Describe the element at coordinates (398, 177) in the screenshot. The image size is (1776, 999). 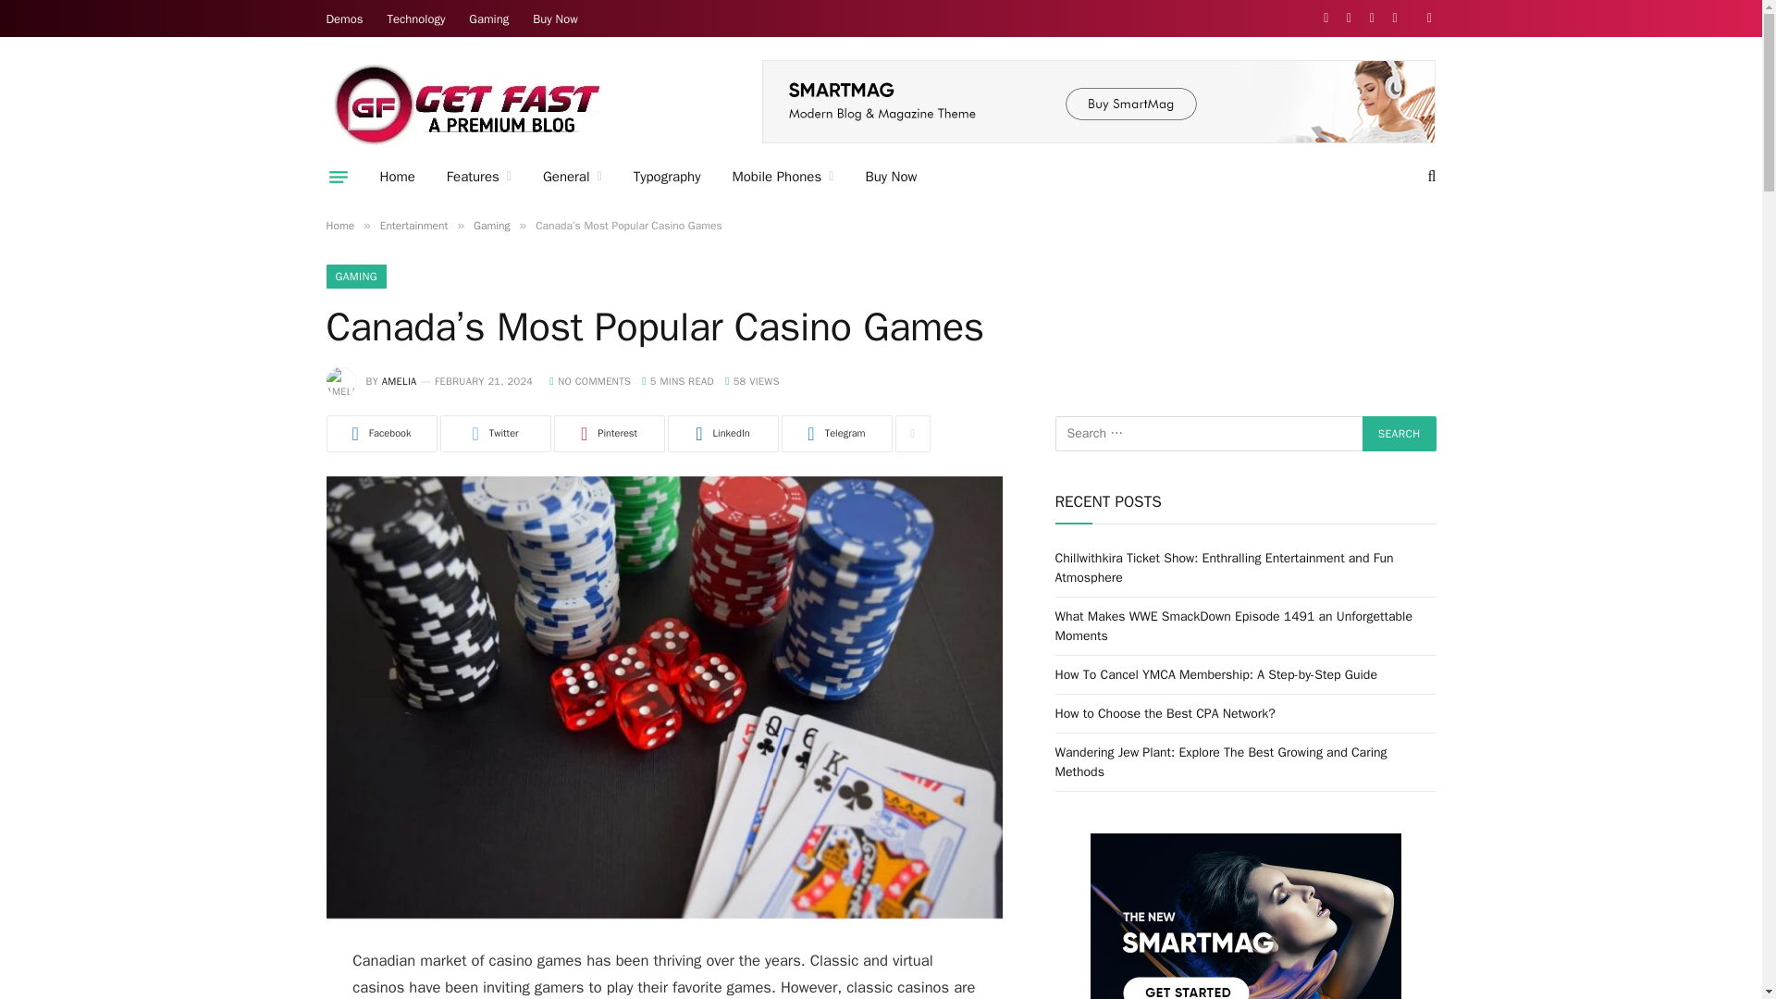
I see `Home` at that location.